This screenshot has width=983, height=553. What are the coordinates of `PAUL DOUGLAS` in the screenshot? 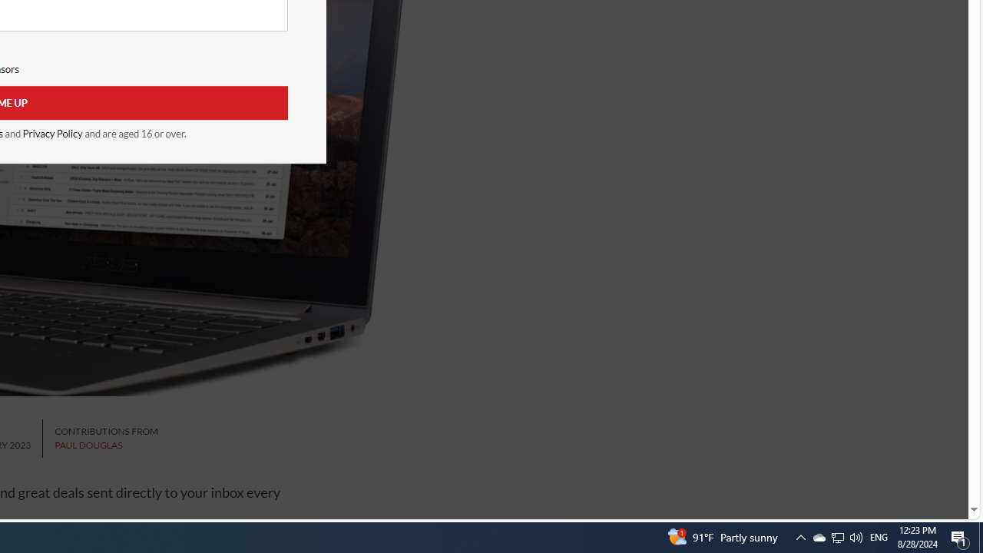 It's located at (88, 445).